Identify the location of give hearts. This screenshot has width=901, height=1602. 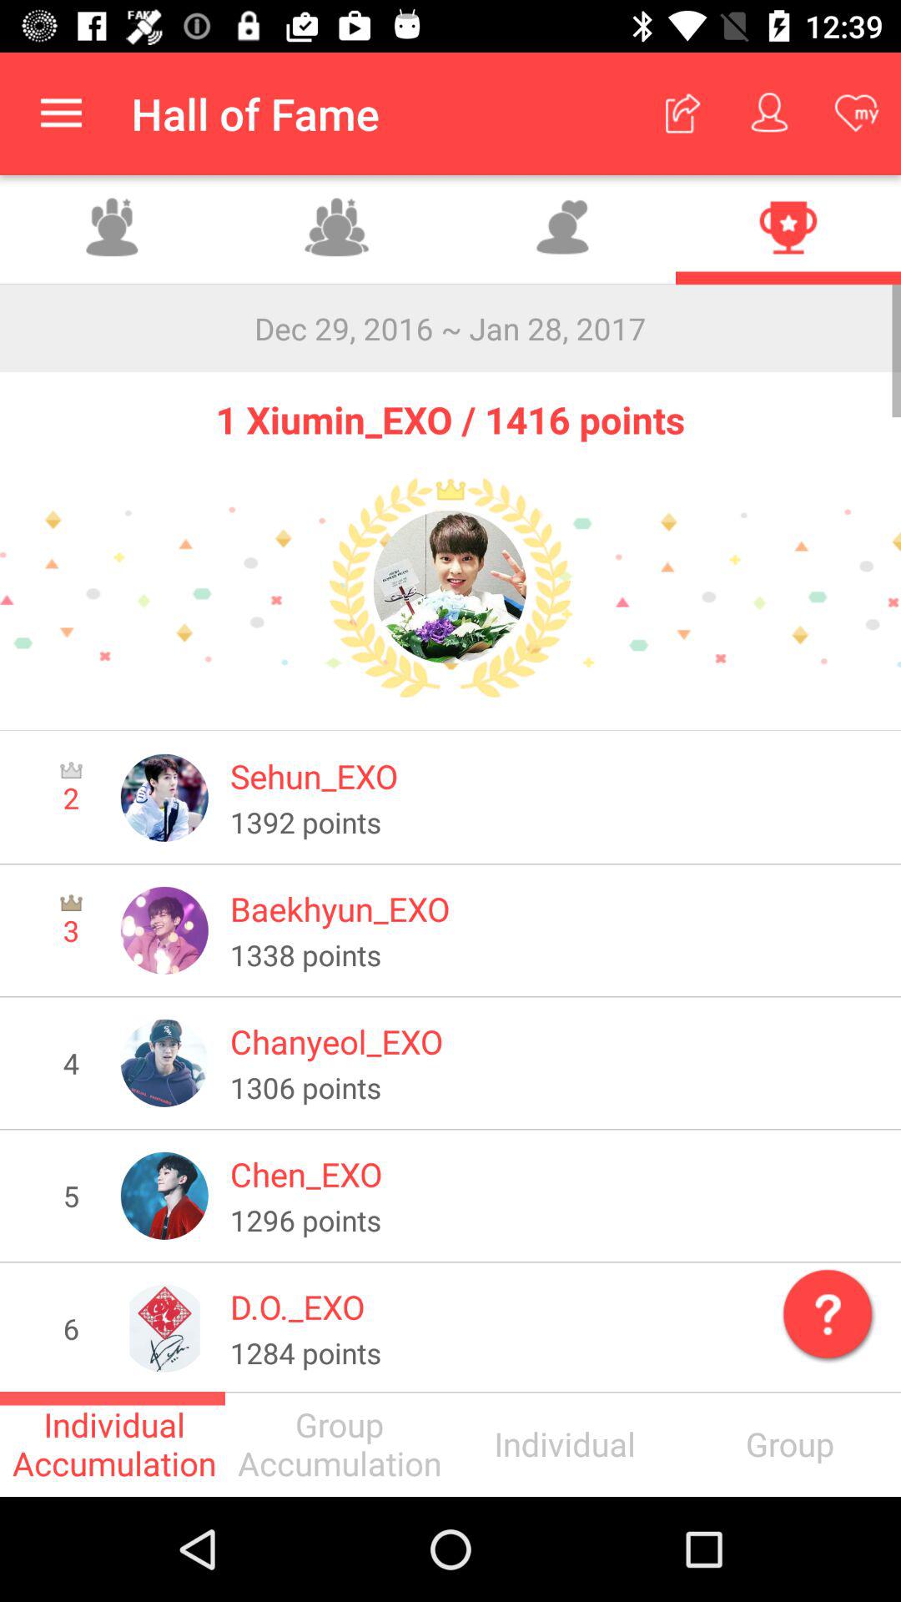
(563, 230).